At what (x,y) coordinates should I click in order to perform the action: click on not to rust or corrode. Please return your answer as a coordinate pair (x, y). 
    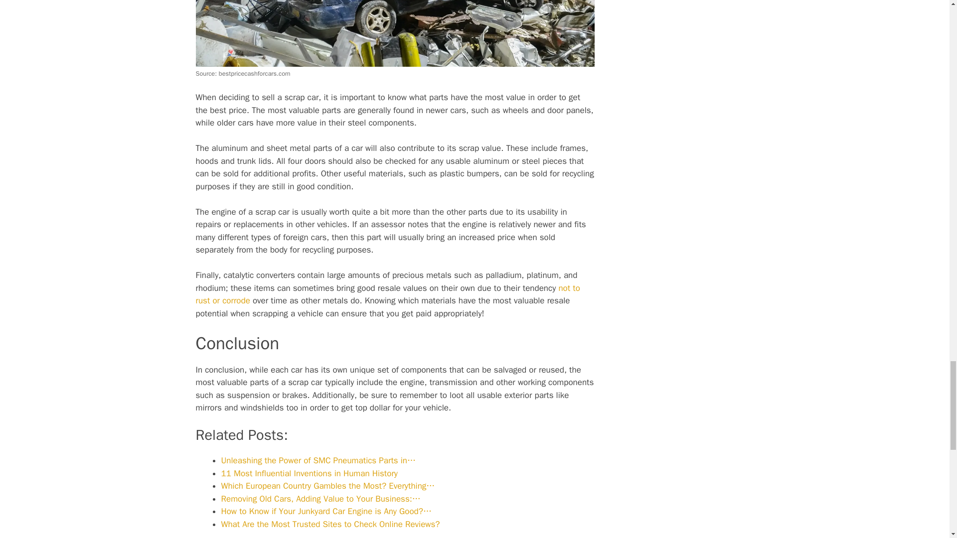
    Looking at the image, I should click on (387, 294).